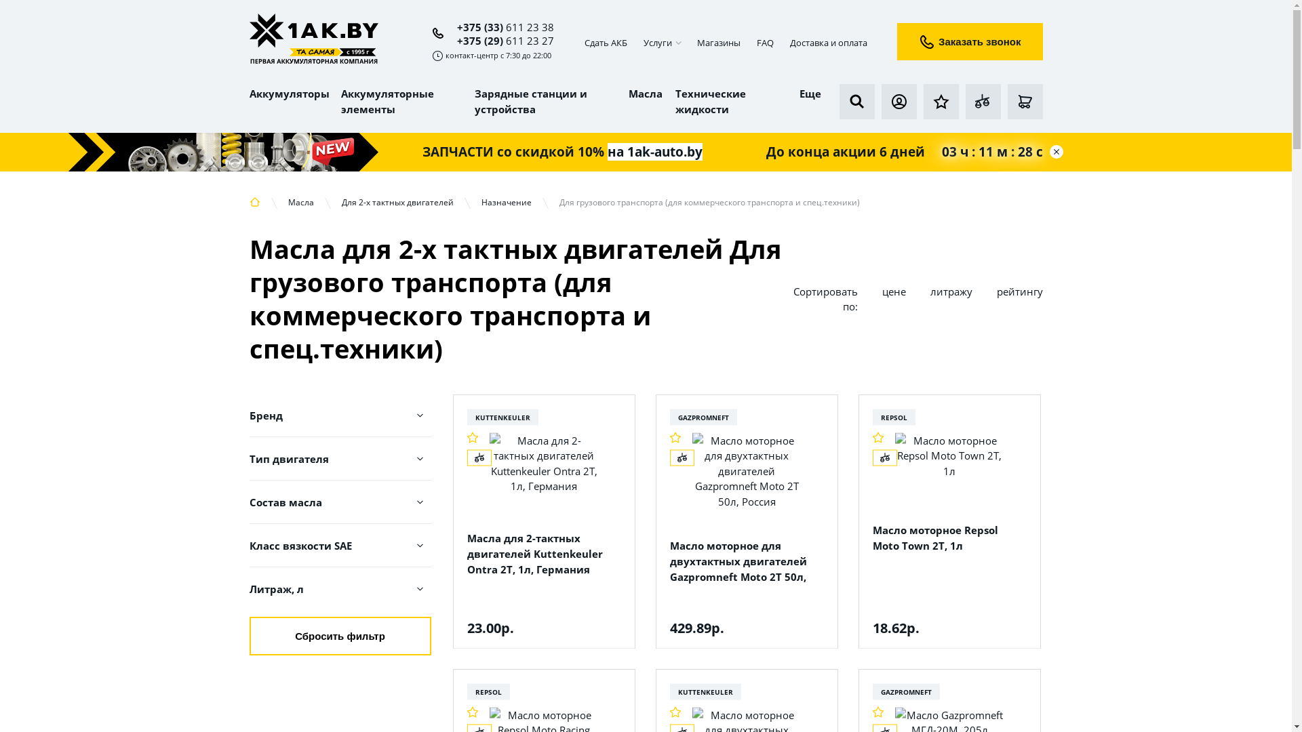  What do you see at coordinates (494, 27) in the screenshot?
I see `+375 (33) 611 23 38` at bounding box center [494, 27].